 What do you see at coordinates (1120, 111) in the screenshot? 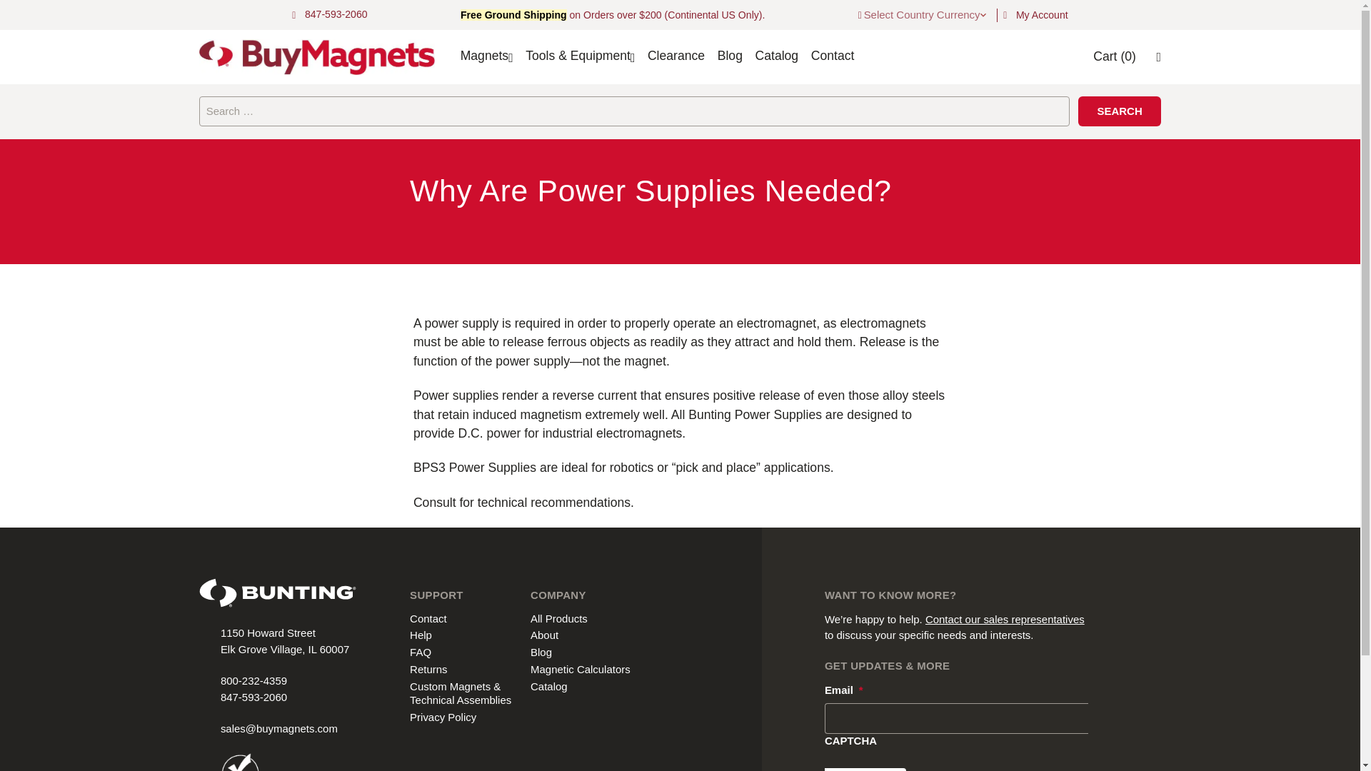
I see `Search` at bounding box center [1120, 111].